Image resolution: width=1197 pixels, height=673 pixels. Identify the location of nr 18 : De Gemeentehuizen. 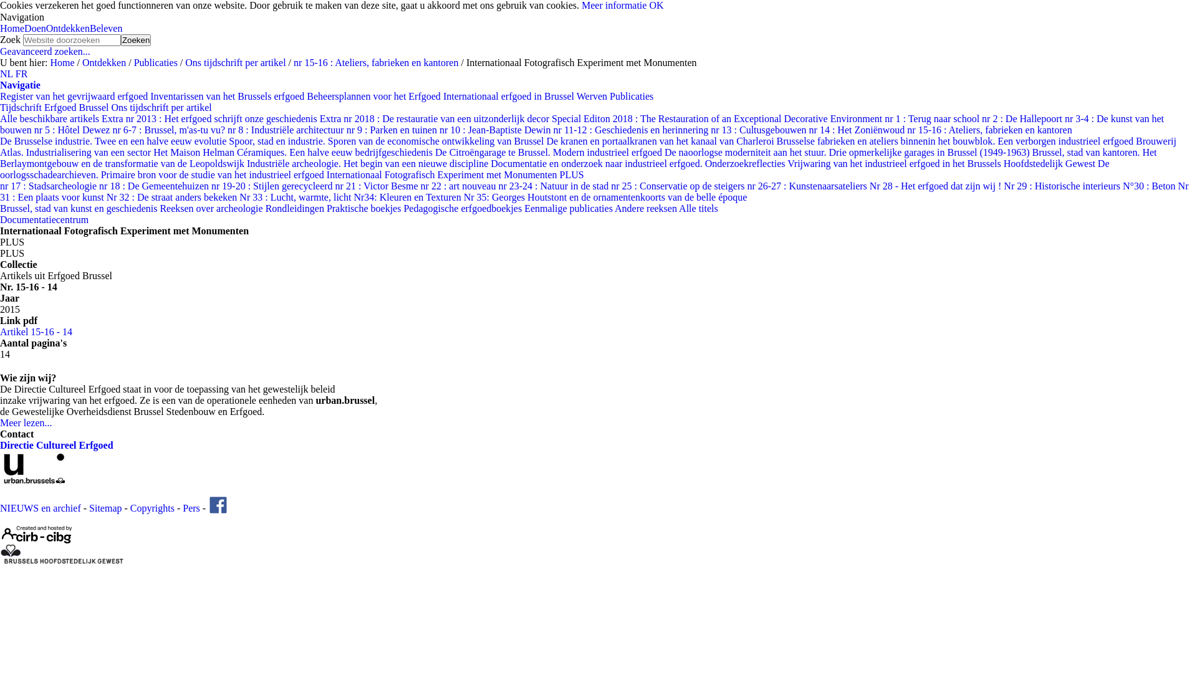
(155, 186).